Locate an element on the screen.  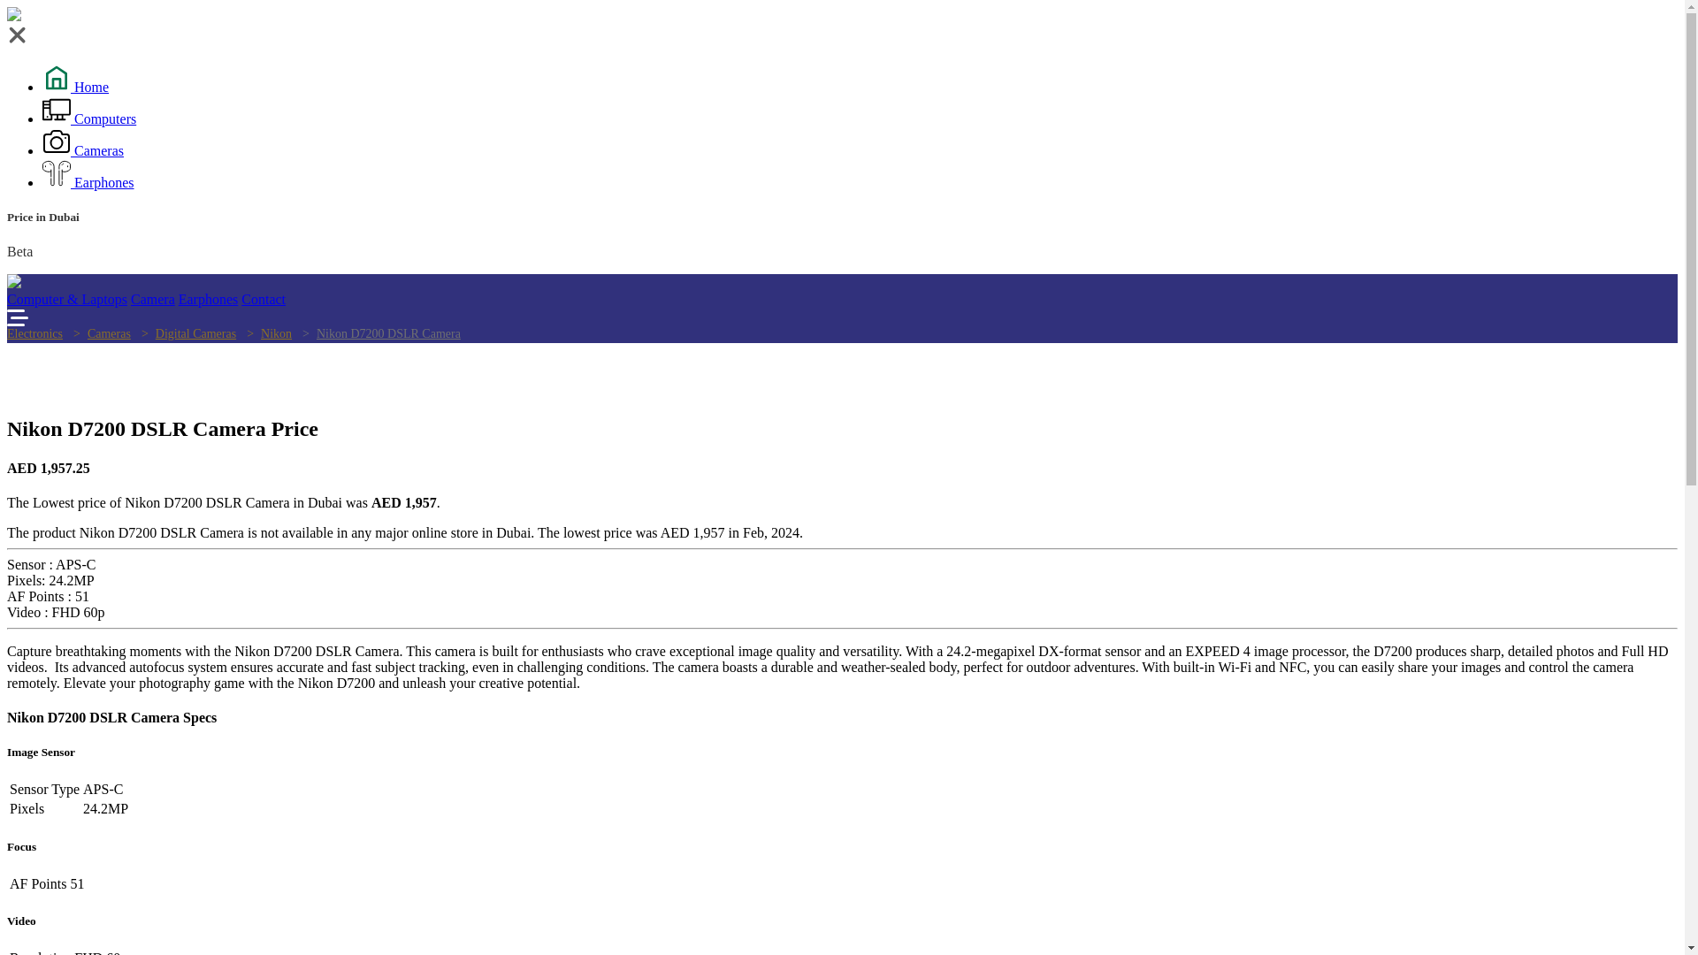
Camera is located at coordinates (152, 299).